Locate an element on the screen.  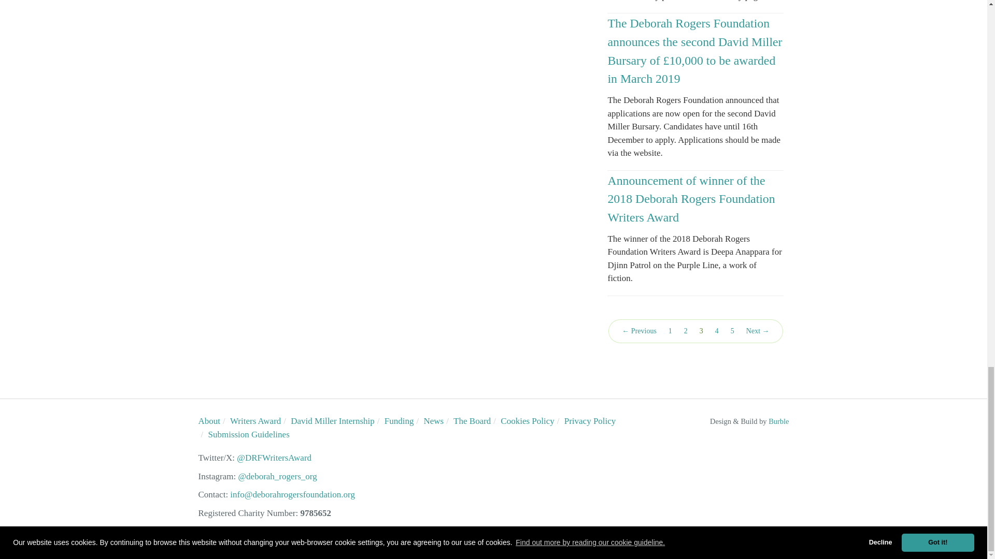
News is located at coordinates (433, 420).